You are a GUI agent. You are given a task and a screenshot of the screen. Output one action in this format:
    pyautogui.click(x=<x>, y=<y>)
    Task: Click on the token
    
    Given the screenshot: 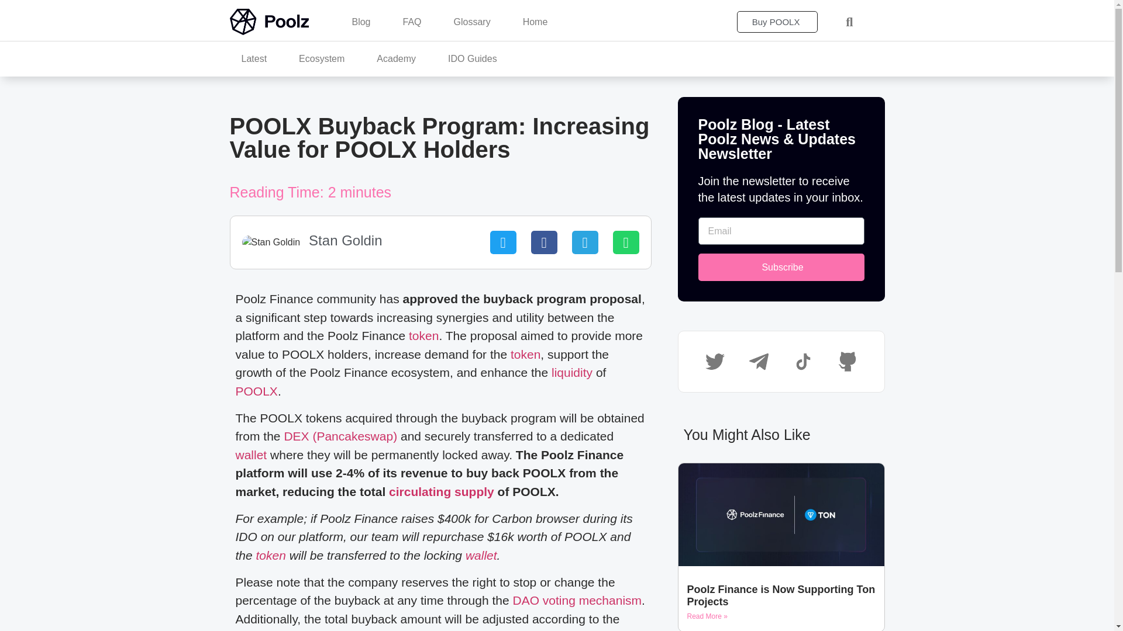 What is the action you would take?
    pyautogui.click(x=271, y=555)
    